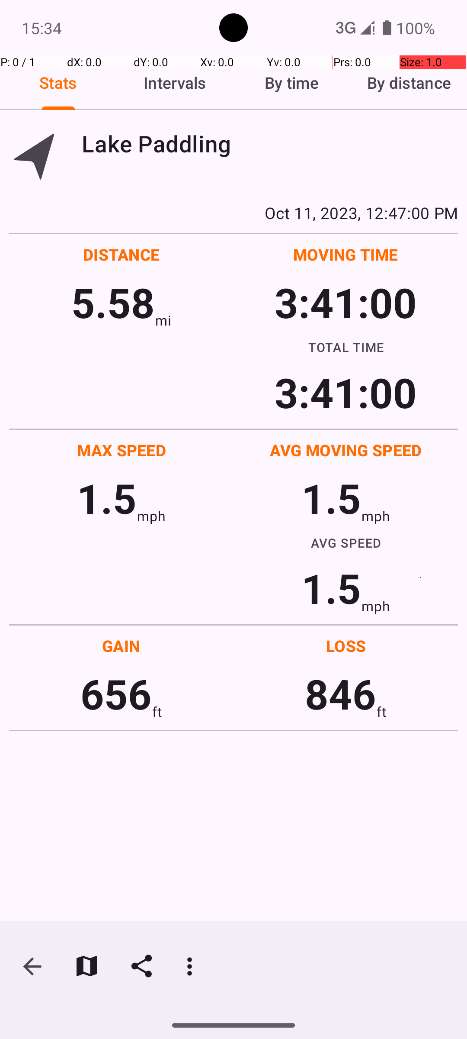  Describe the element at coordinates (121, 646) in the screenshot. I see `GAIN` at that location.